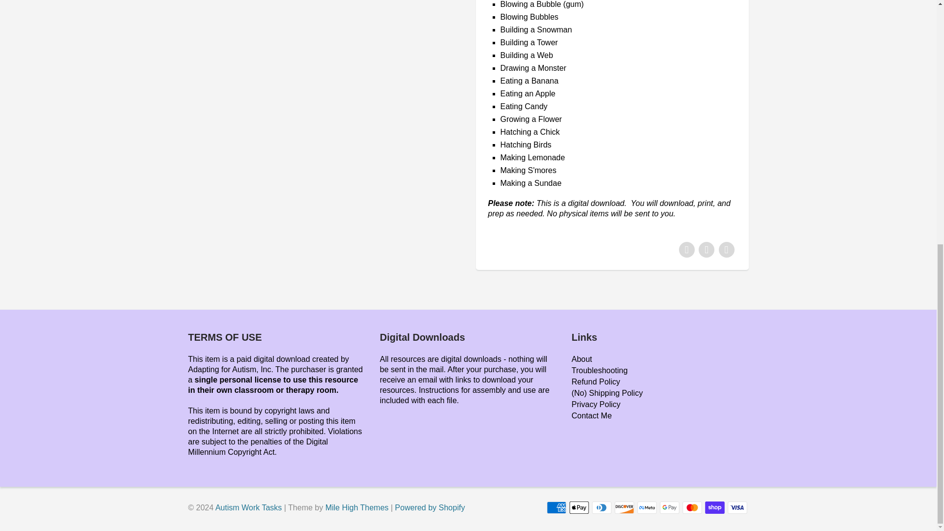  What do you see at coordinates (579, 507) in the screenshot?
I see `Apple Pay` at bounding box center [579, 507].